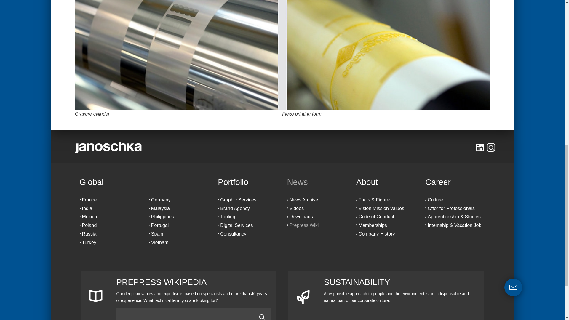  What do you see at coordinates (386, 182) in the screenshot?
I see `About` at bounding box center [386, 182].